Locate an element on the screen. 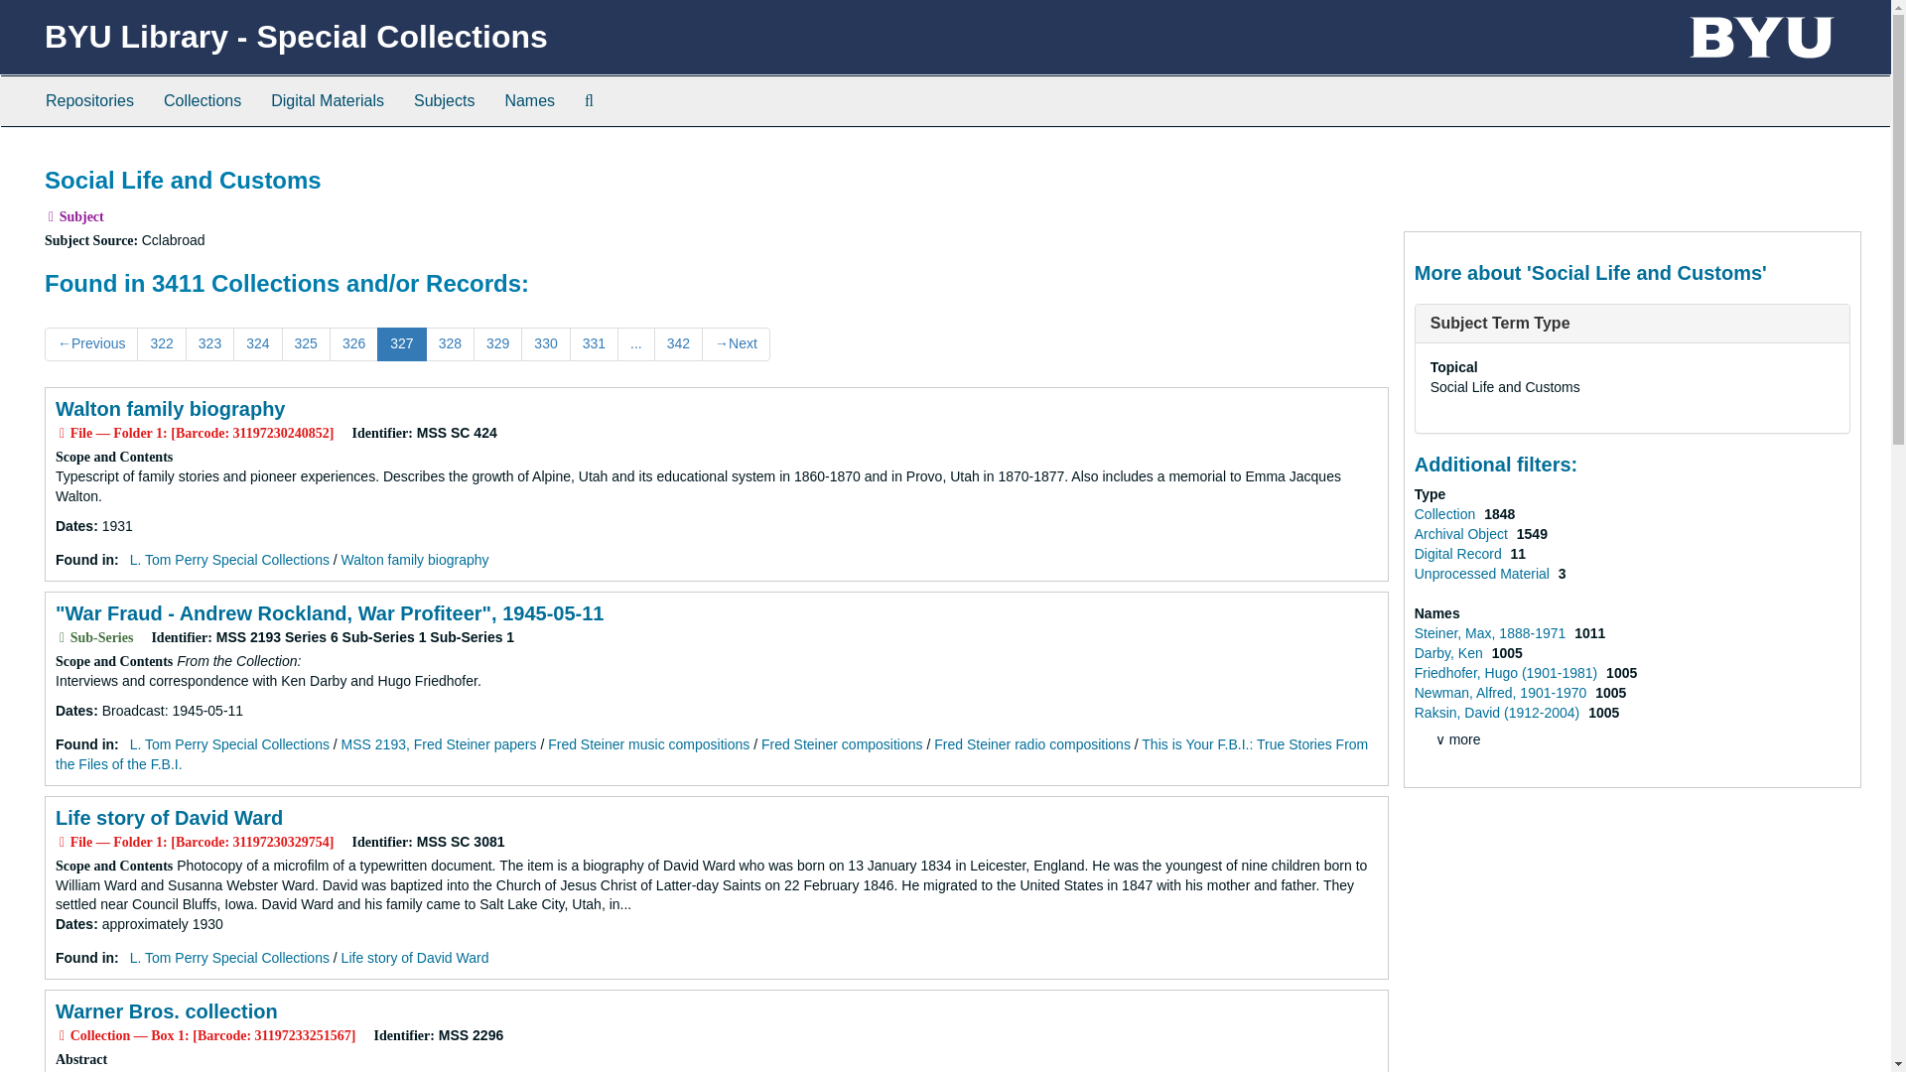  Fred Steiner radio compositions is located at coordinates (1031, 744).